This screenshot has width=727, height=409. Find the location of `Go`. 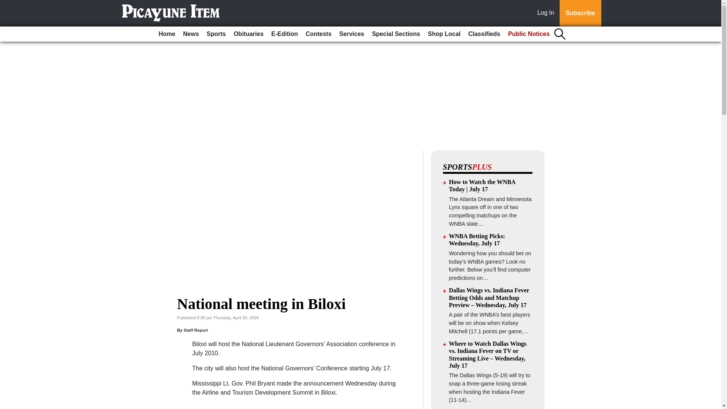

Go is located at coordinates (7, 5).